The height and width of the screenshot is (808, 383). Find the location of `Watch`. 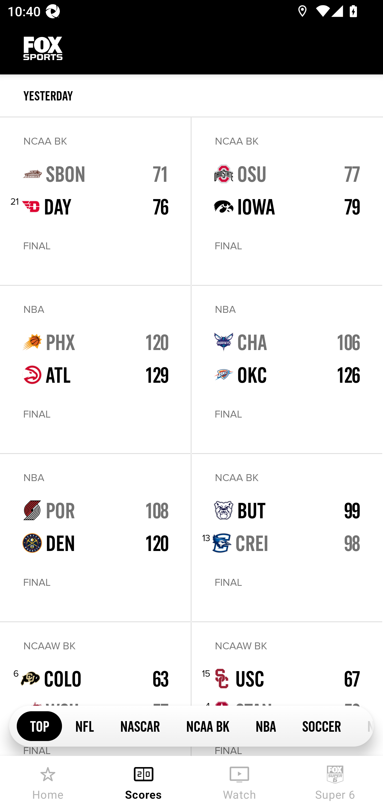

Watch is located at coordinates (239, 782).